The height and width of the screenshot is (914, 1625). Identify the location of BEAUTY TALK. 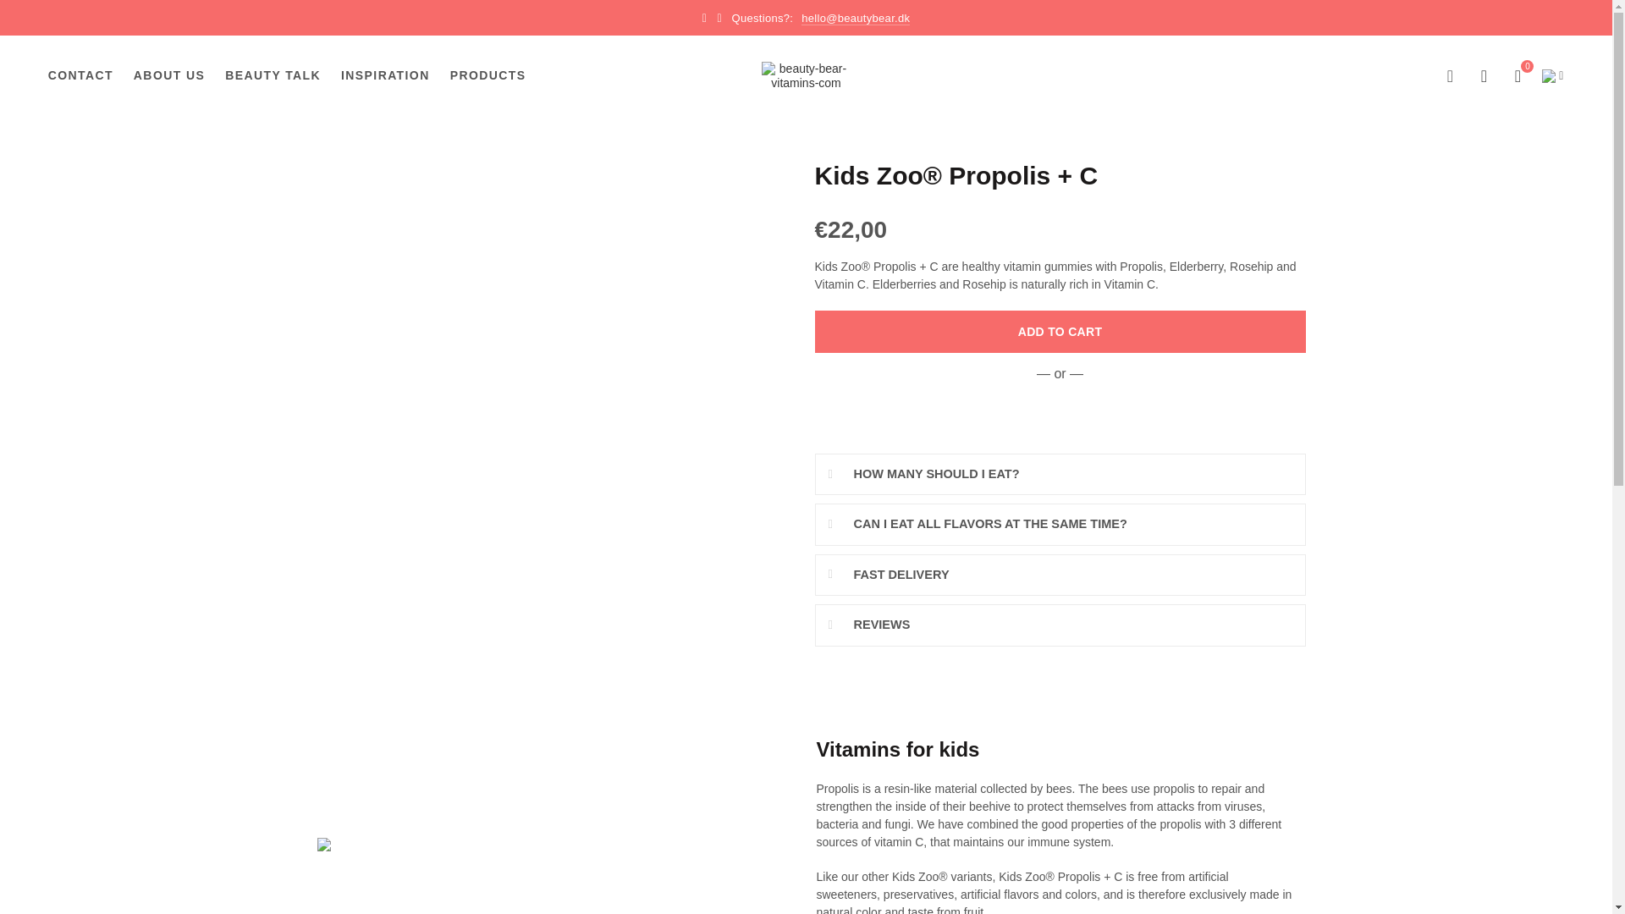
(273, 76).